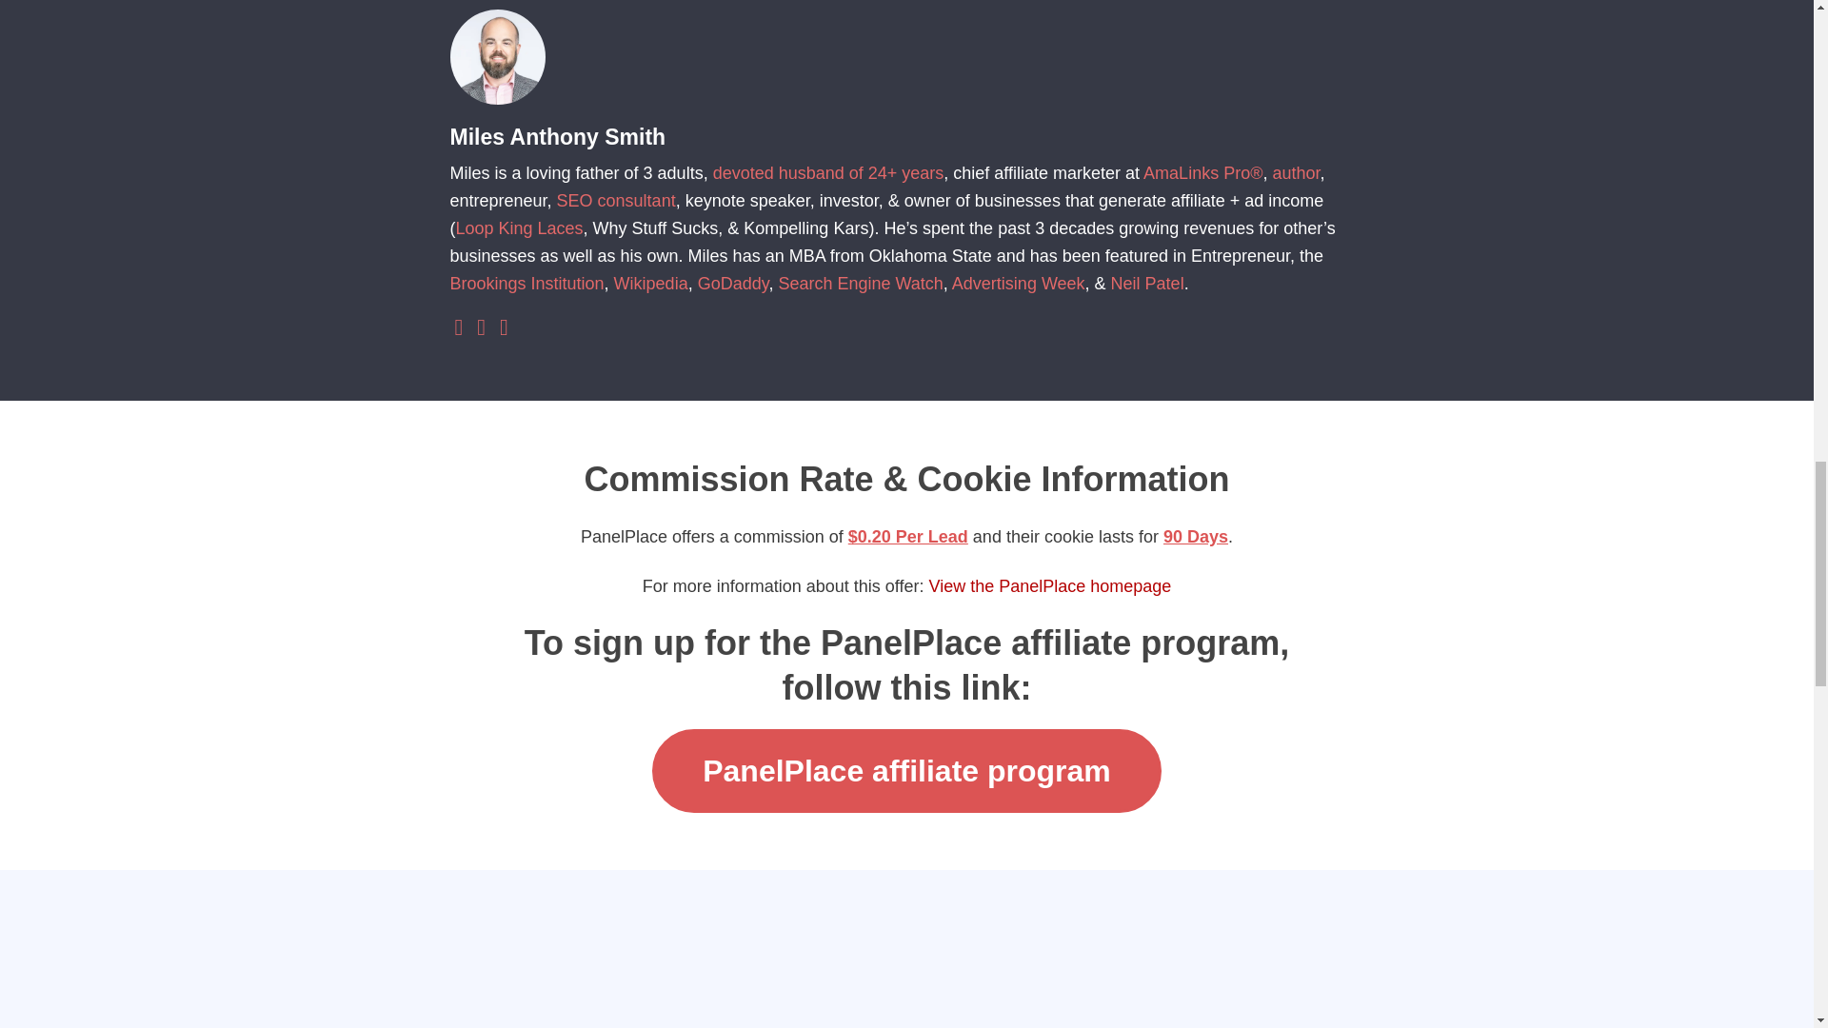 The image size is (1828, 1028). Describe the element at coordinates (480, 329) in the screenshot. I see `Amazon` at that location.